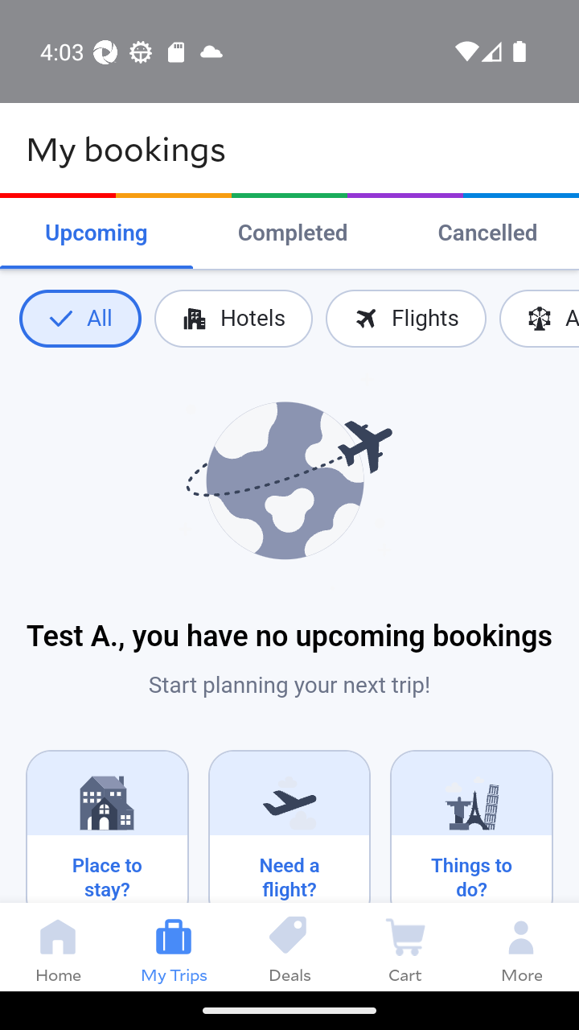  I want to click on Cart, so click(405, 946).